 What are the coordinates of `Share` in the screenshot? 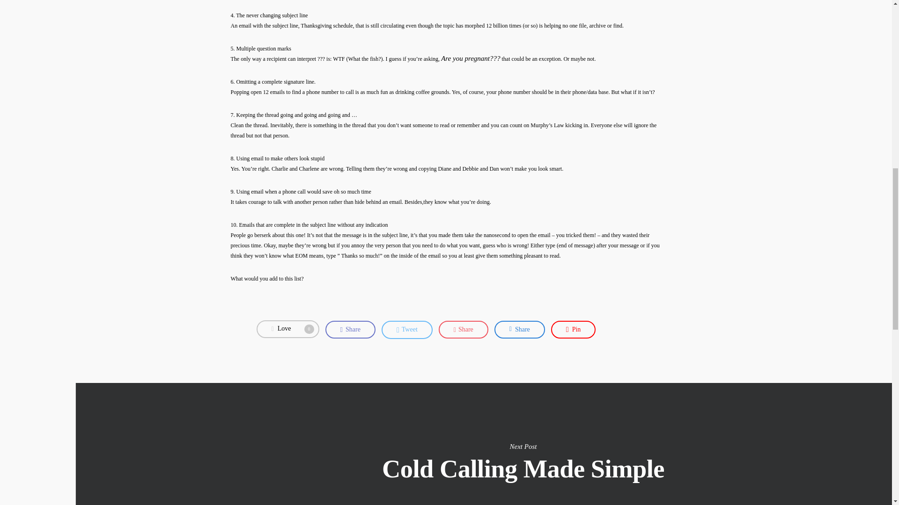 It's located at (287, 329).